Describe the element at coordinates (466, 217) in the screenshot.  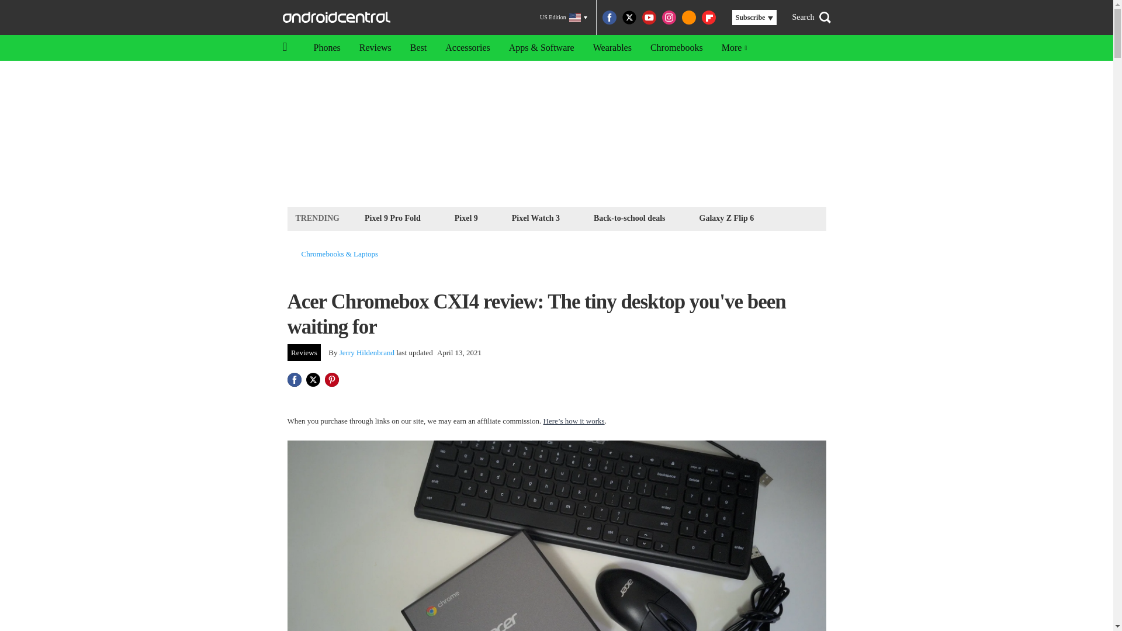
I see `Pixel 9` at that location.